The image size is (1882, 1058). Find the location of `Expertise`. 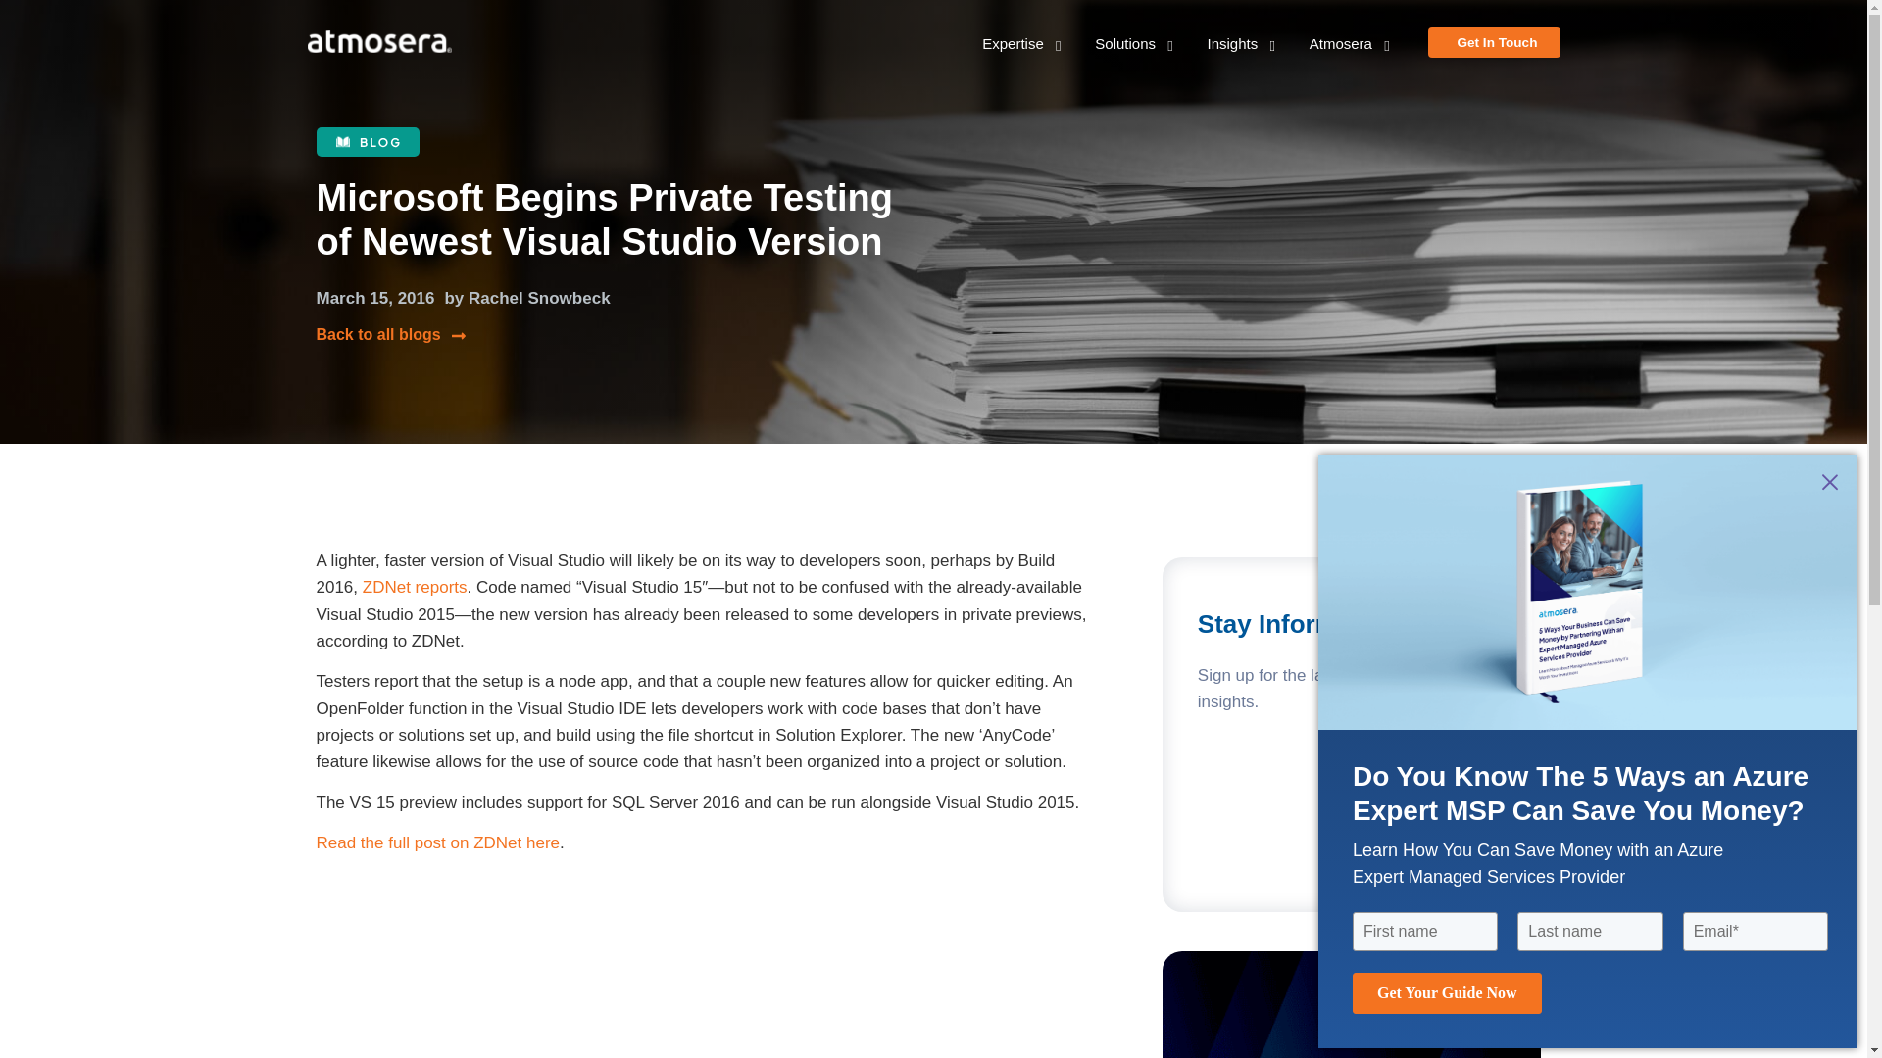

Expertise is located at coordinates (1014, 43).